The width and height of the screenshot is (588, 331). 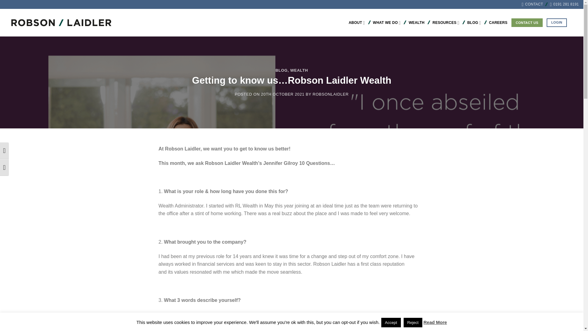 I want to click on RESOURCES, so click(x=446, y=23).